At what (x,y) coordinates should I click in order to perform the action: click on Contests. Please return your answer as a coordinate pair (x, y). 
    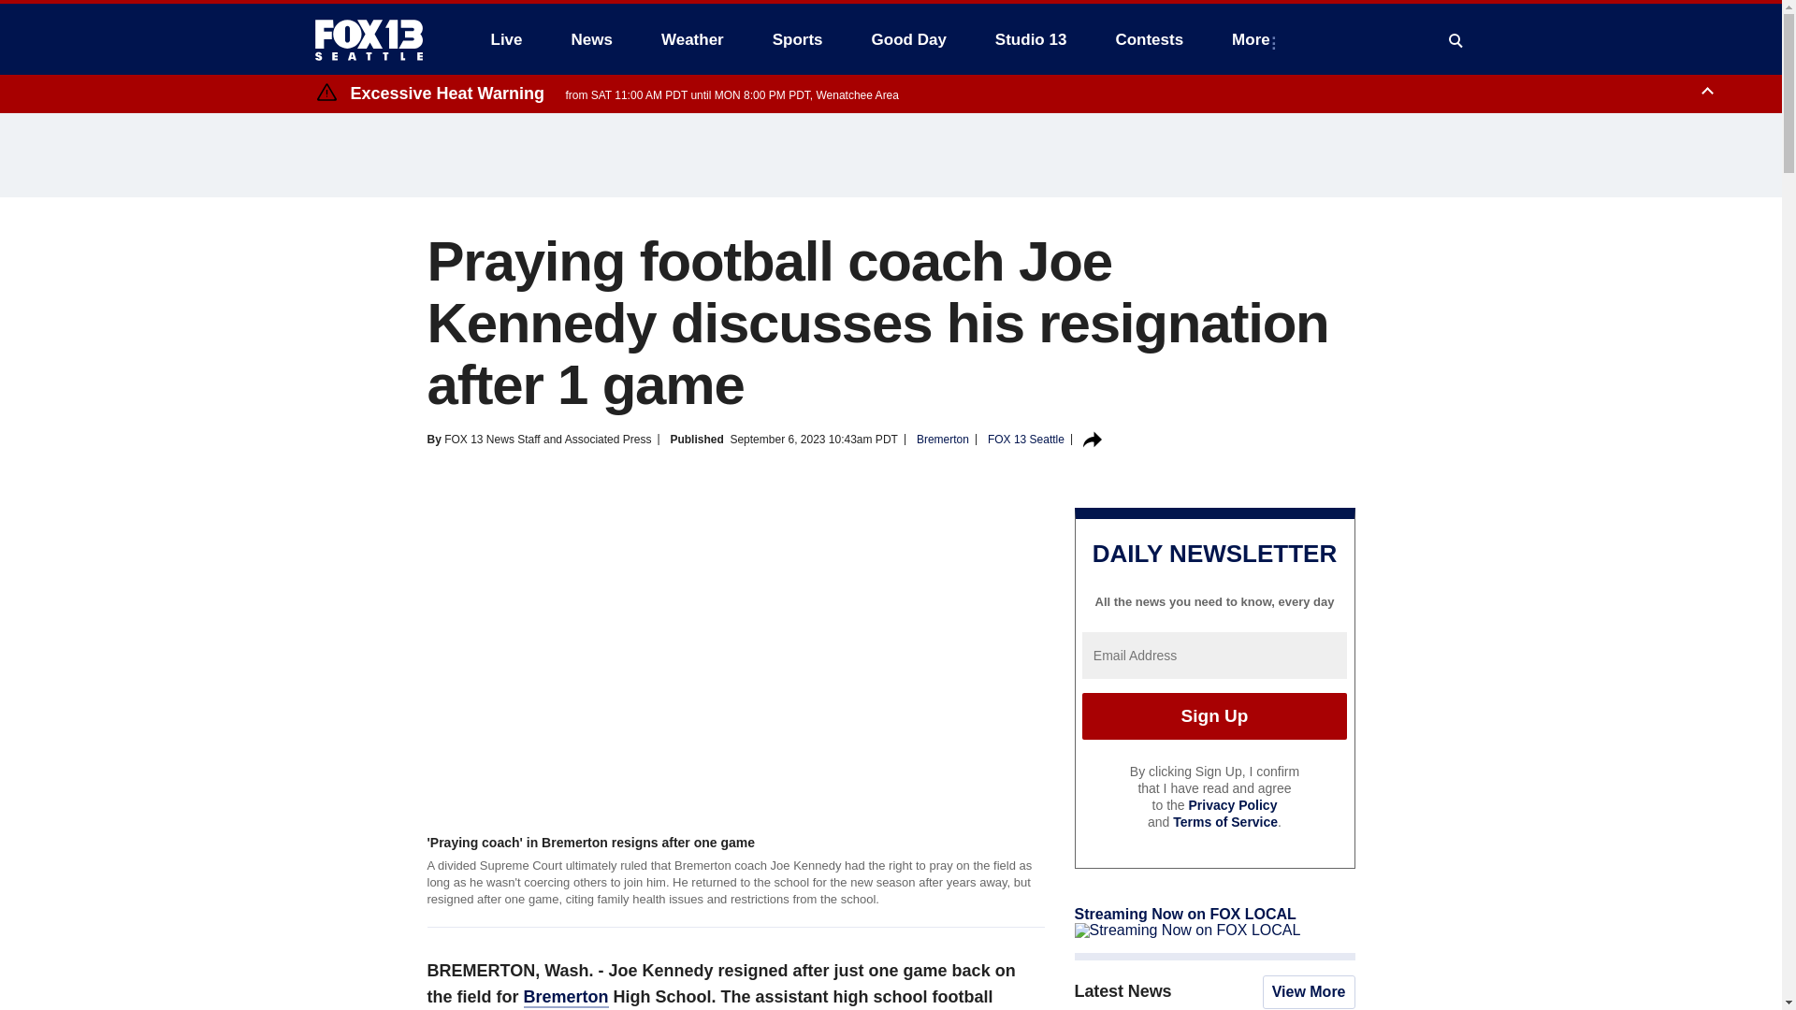
    Looking at the image, I should click on (1149, 39).